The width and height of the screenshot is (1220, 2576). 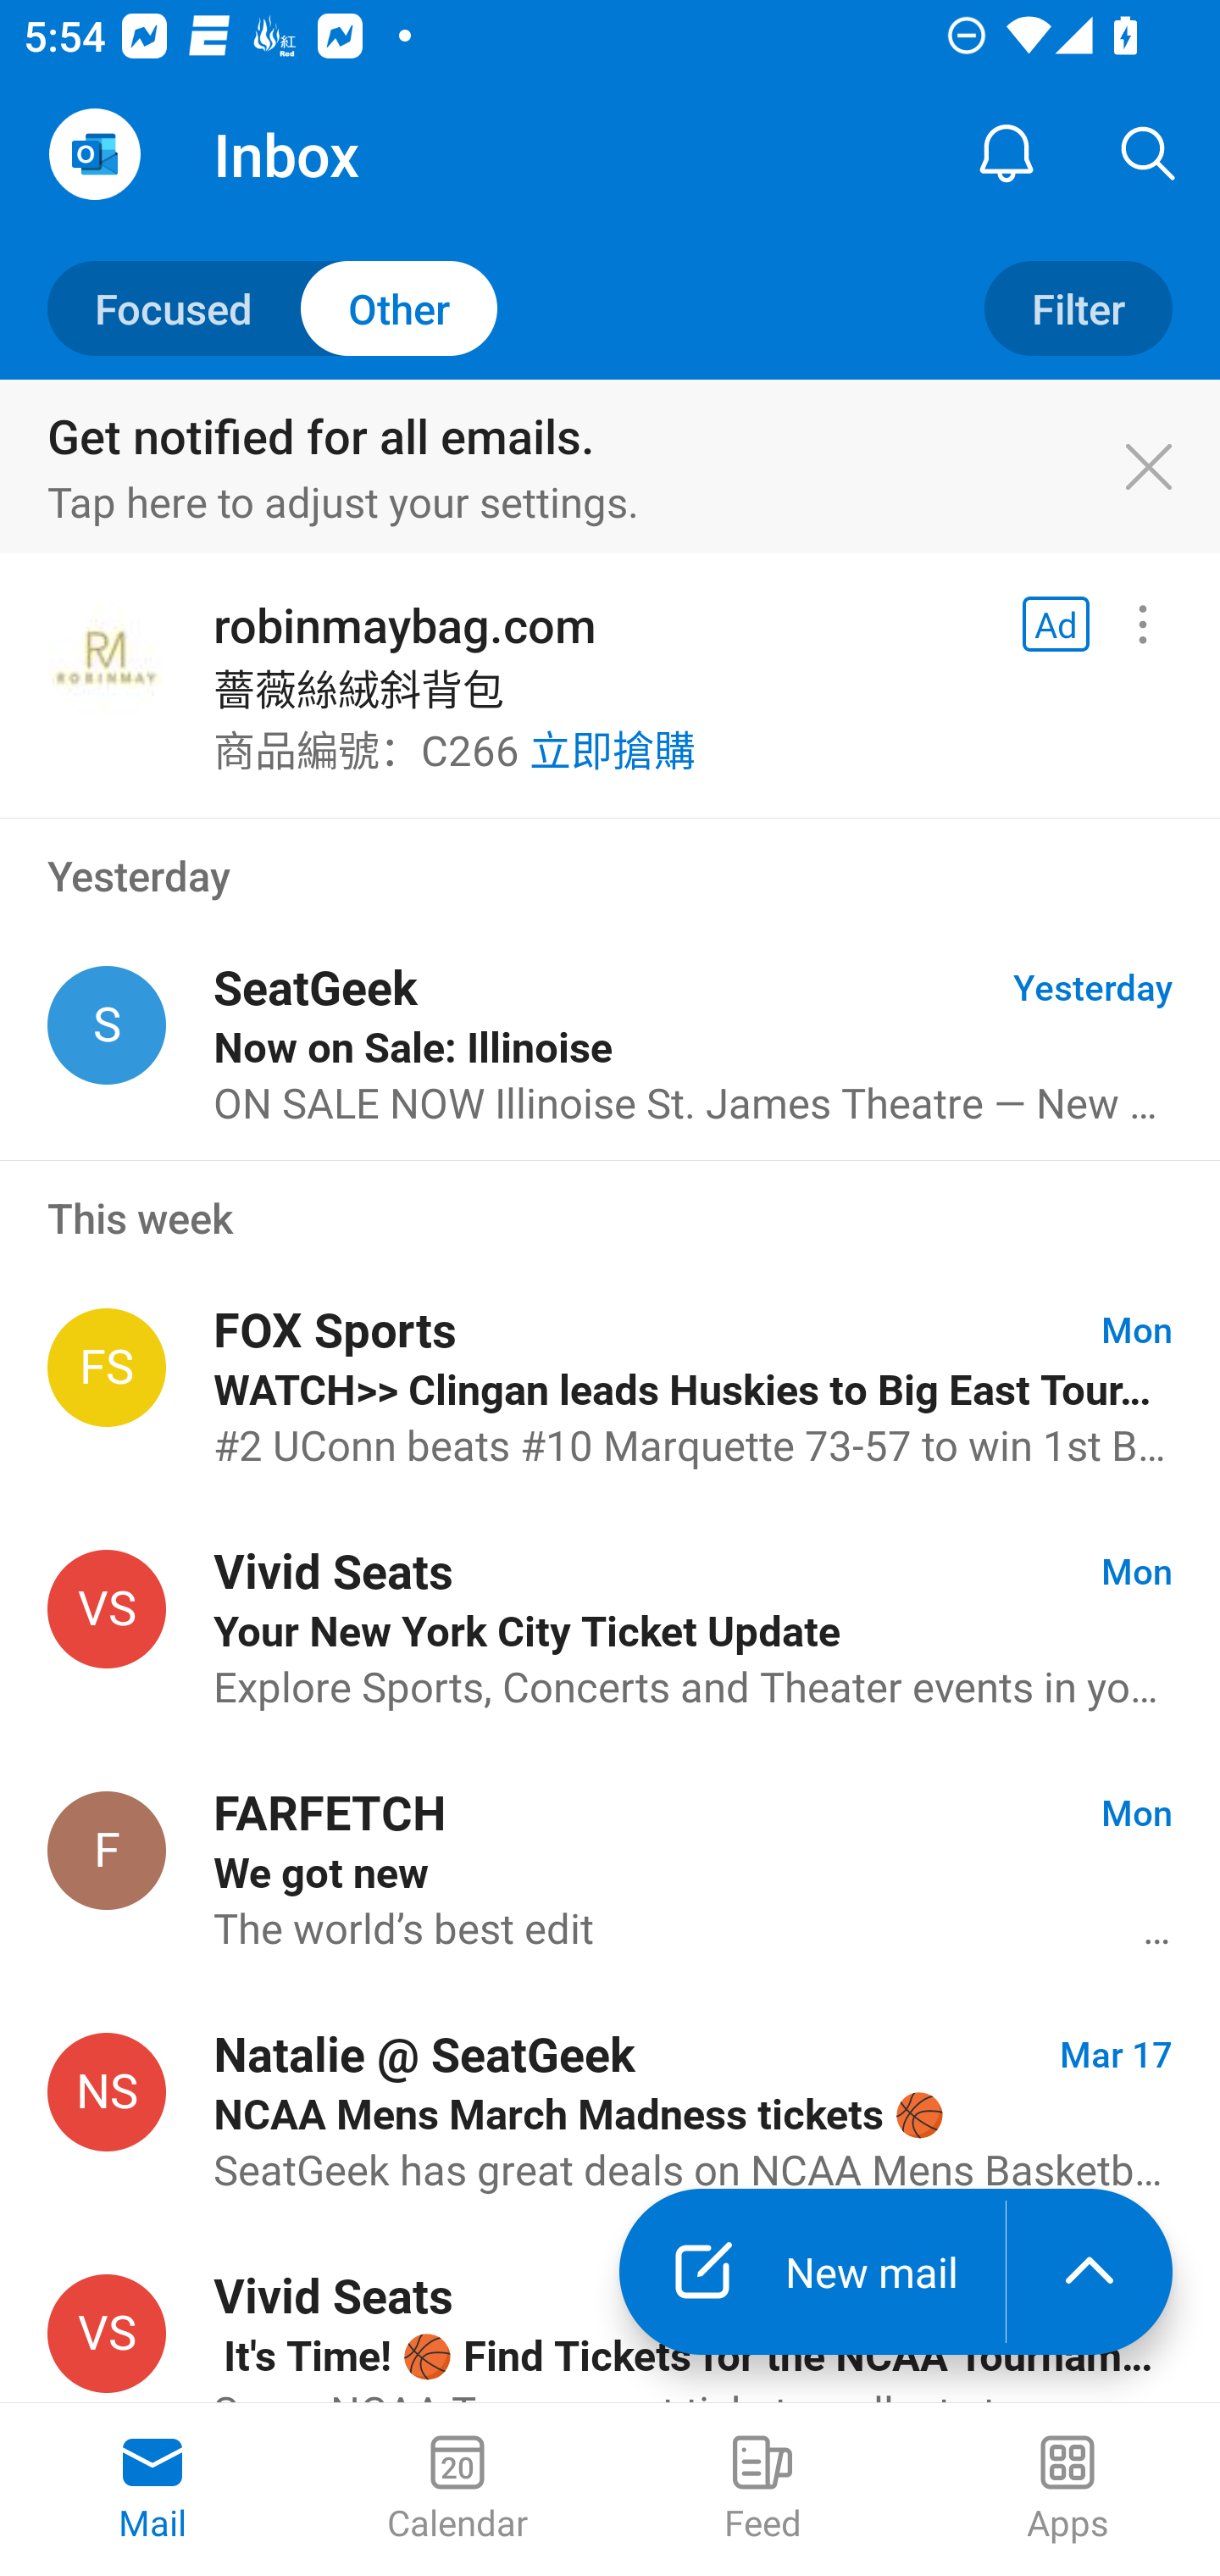 What do you see at coordinates (1056, 625) in the screenshot?
I see `Ad` at bounding box center [1056, 625].